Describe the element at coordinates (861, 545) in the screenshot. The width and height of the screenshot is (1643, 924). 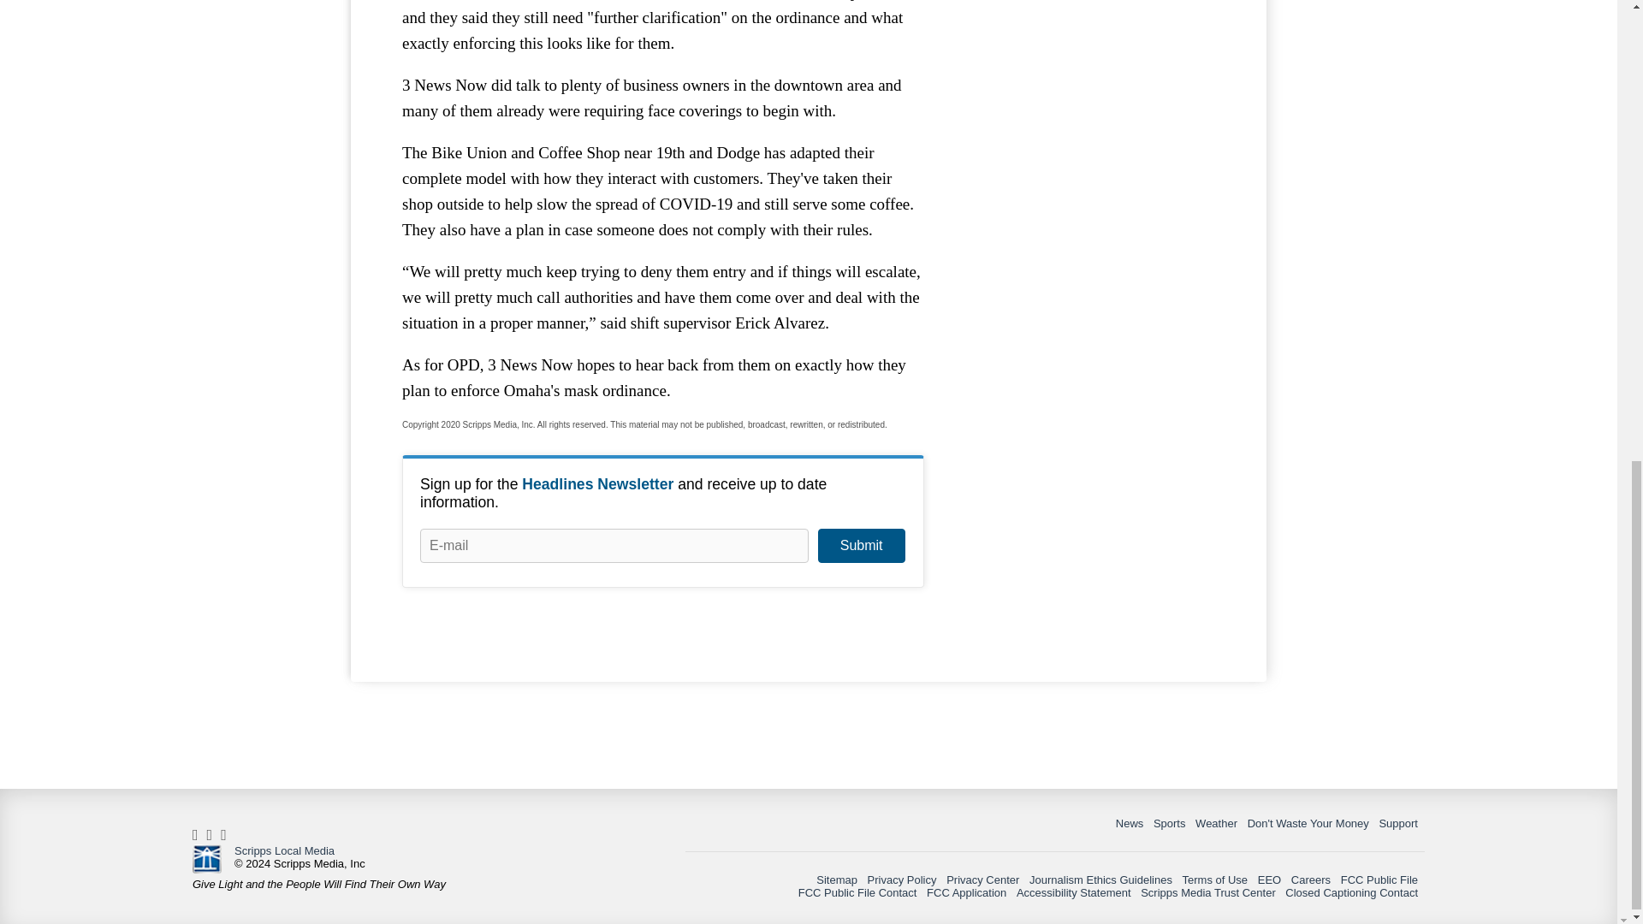
I see `Submit` at that location.